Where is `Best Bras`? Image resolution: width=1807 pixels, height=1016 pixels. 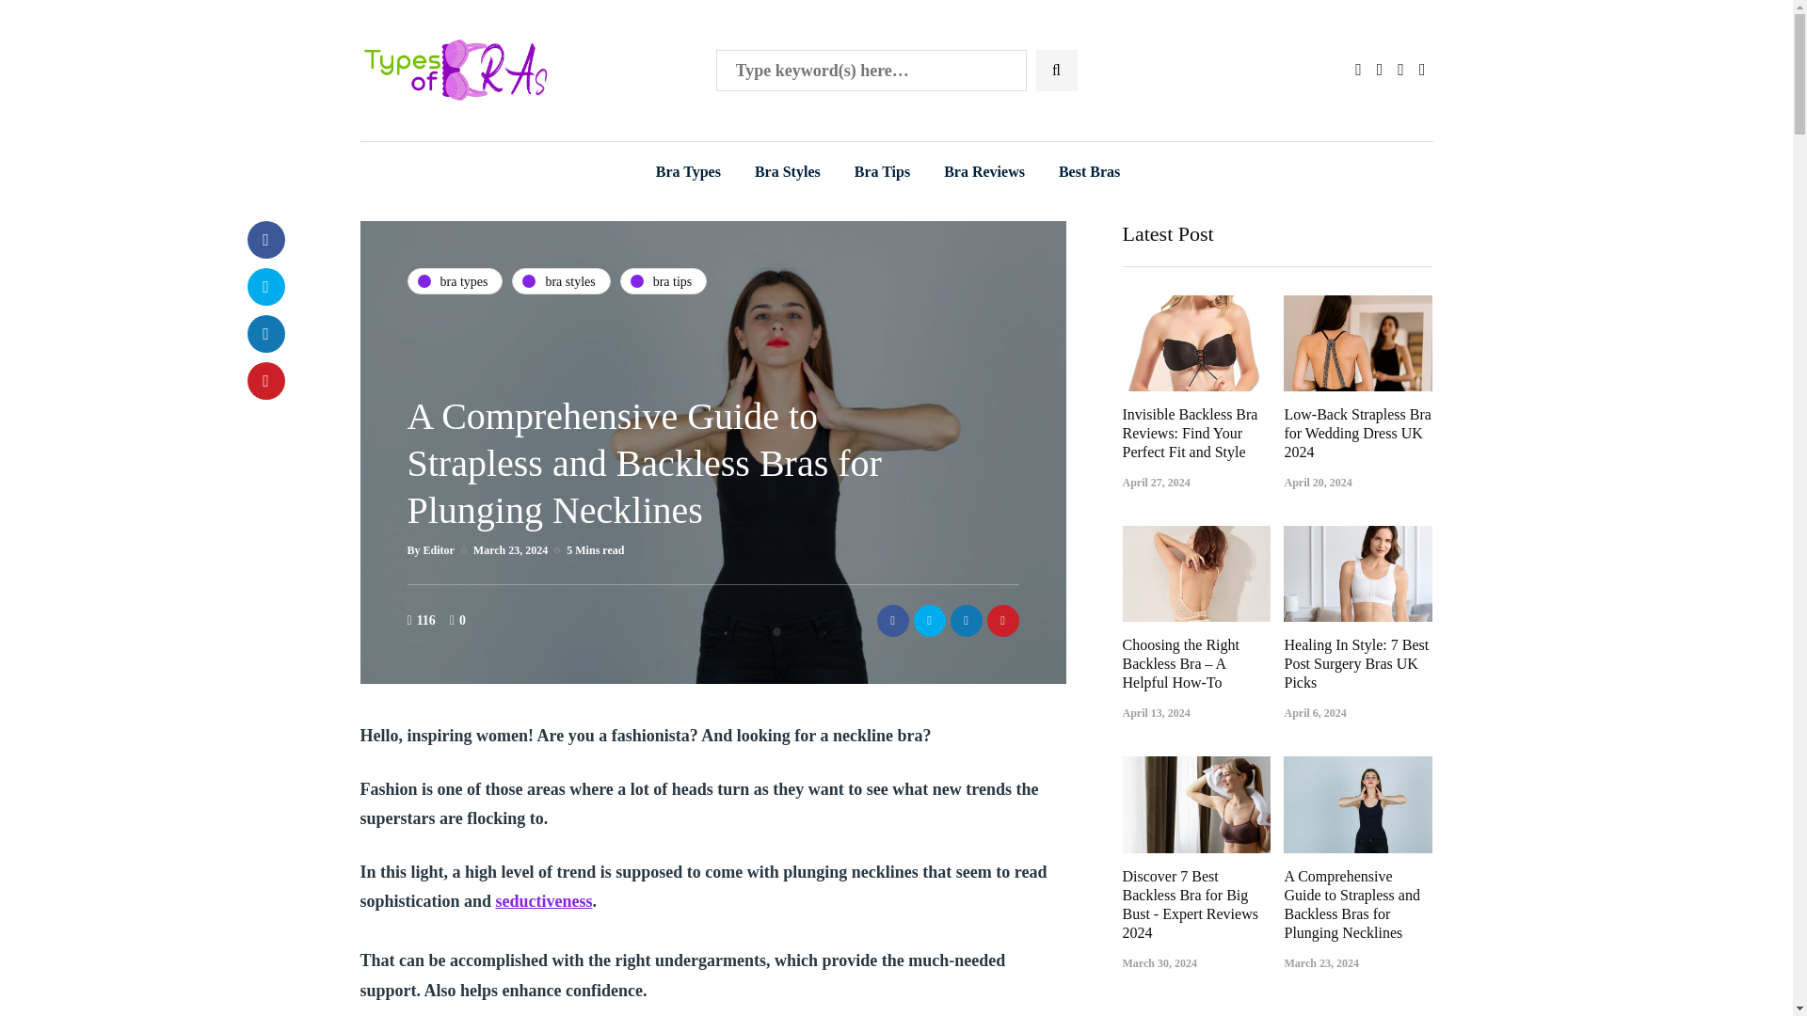 Best Bras is located at coordinates (1089, 171).